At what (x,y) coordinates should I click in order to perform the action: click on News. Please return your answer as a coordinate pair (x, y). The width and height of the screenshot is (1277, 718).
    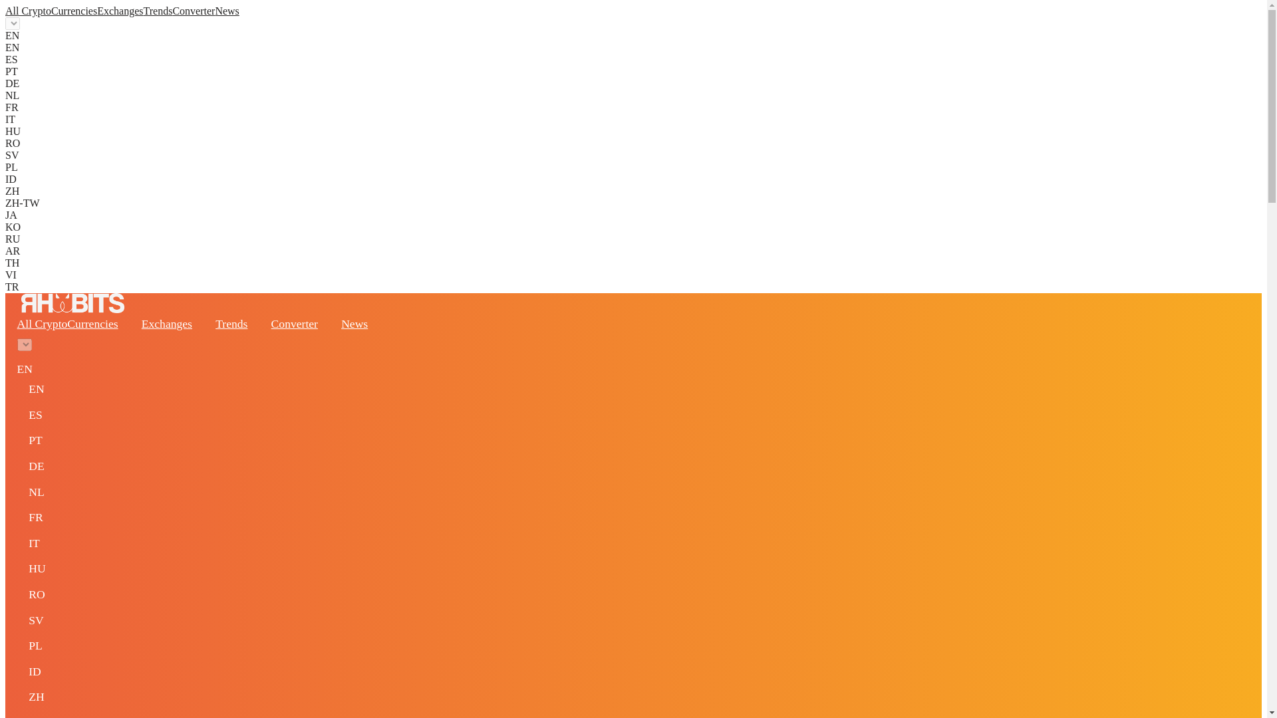
    Looking at the image, I should click on (226, 11).